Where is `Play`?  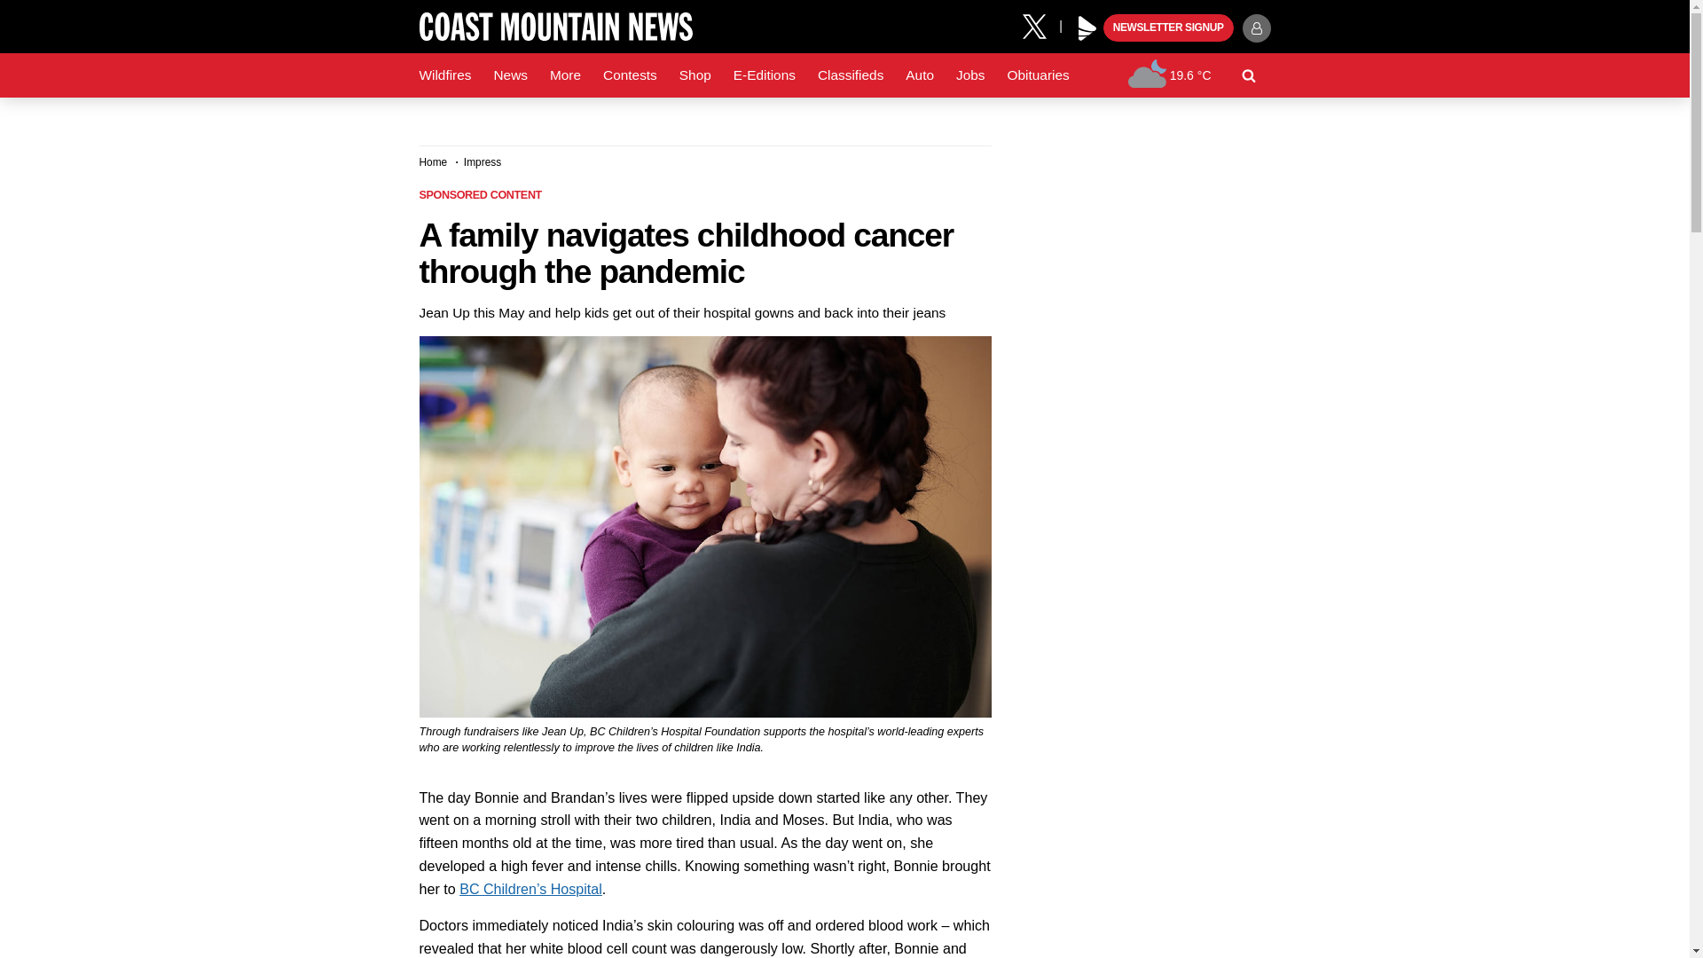
Play is located at coordinates (1087, 28).